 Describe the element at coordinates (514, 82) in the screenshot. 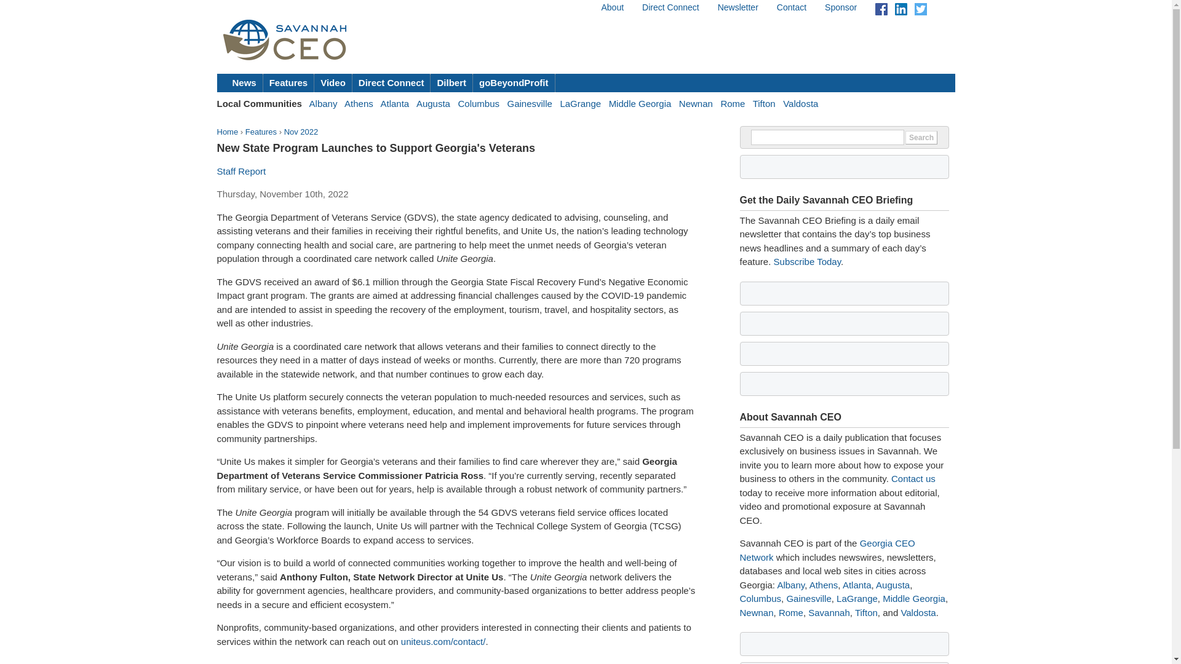

I see `goBeyondProfit` at that location.